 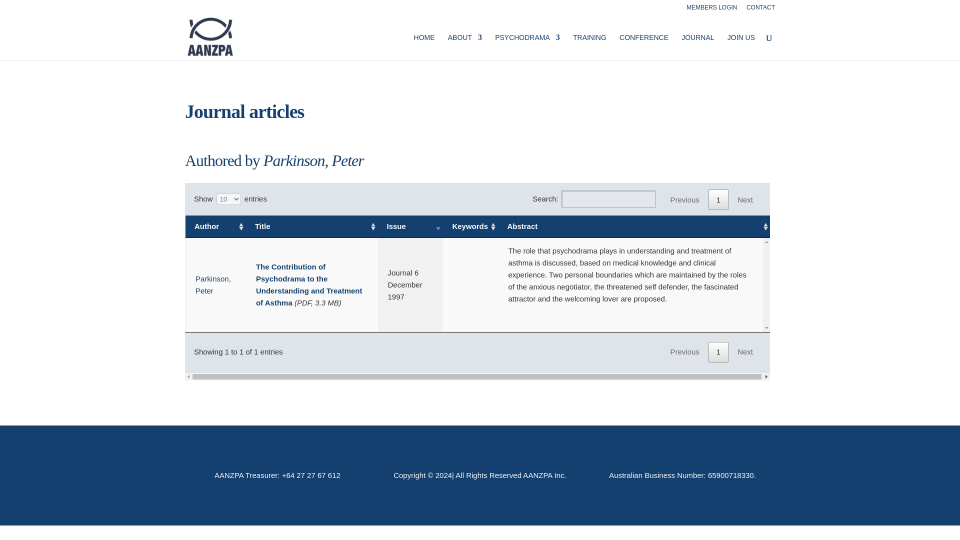 I want to click on TRAINING, so click(x=590, y=47).